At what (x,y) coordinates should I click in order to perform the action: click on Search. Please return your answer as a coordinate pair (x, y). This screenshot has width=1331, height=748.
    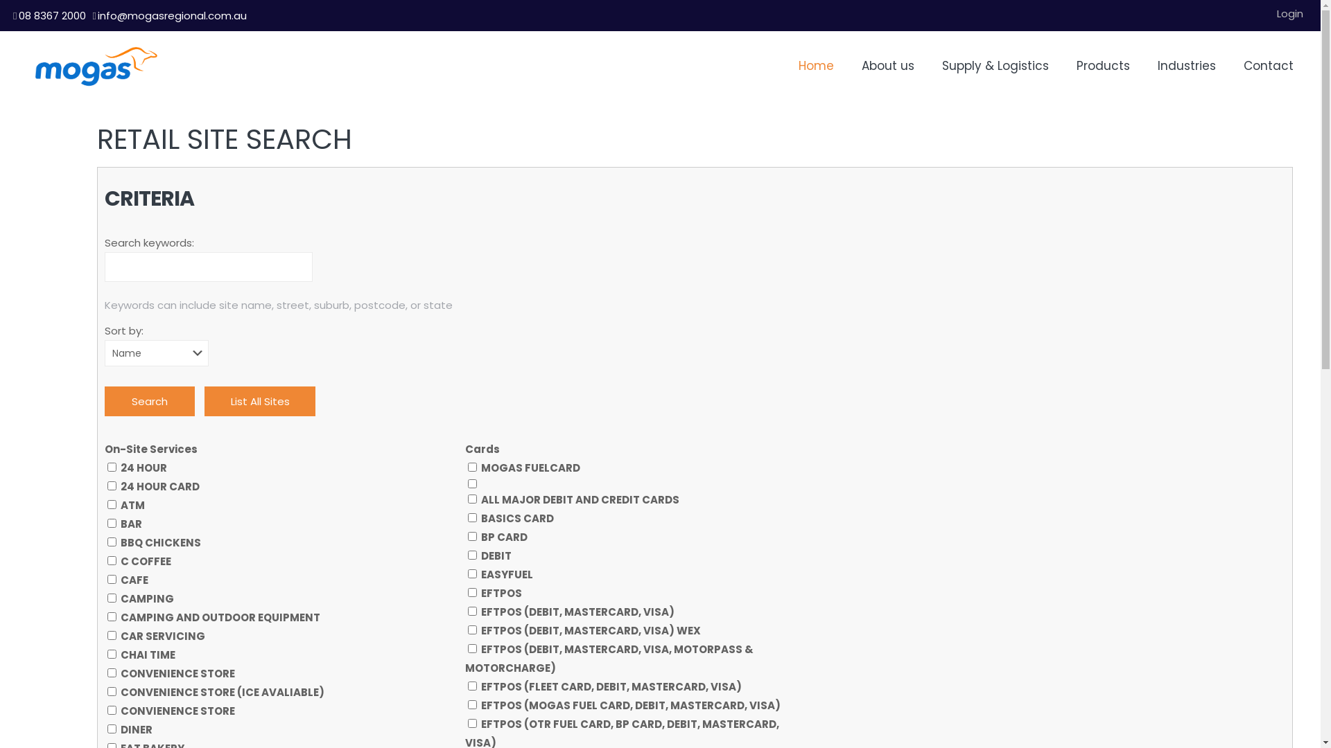
    Looking at the image, I should click on (150, 402).